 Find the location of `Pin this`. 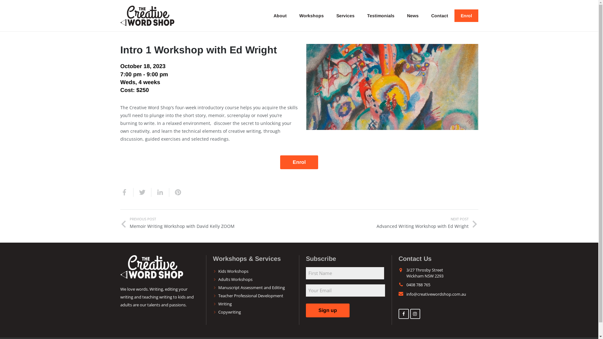

Pin this is located at coordinates (175, 192).